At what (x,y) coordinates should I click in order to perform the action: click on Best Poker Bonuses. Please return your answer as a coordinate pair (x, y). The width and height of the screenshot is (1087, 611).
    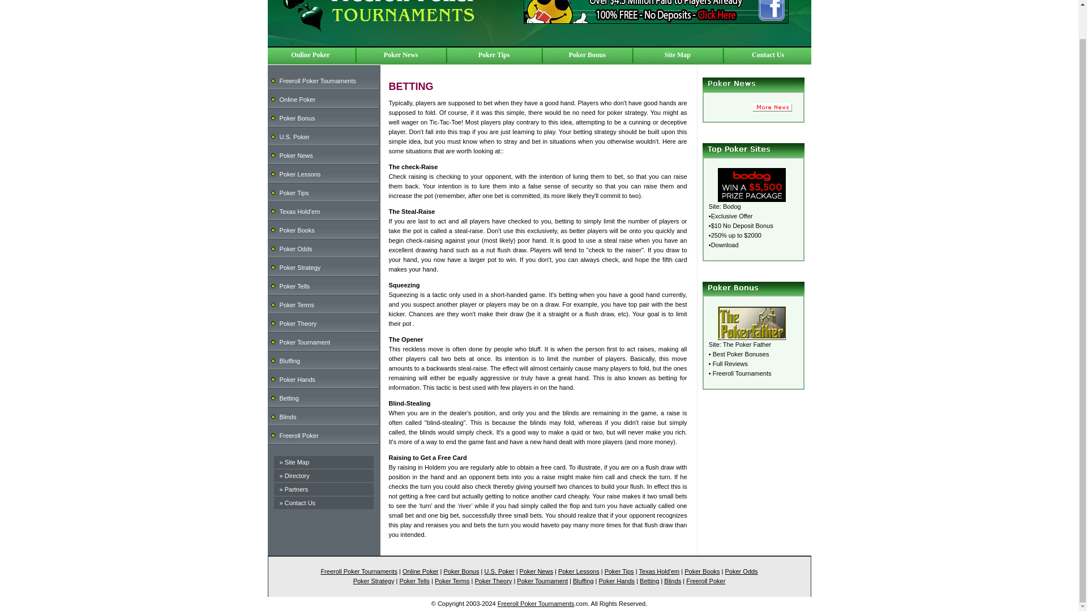
    Looking at the image, I should click on (741, 354).